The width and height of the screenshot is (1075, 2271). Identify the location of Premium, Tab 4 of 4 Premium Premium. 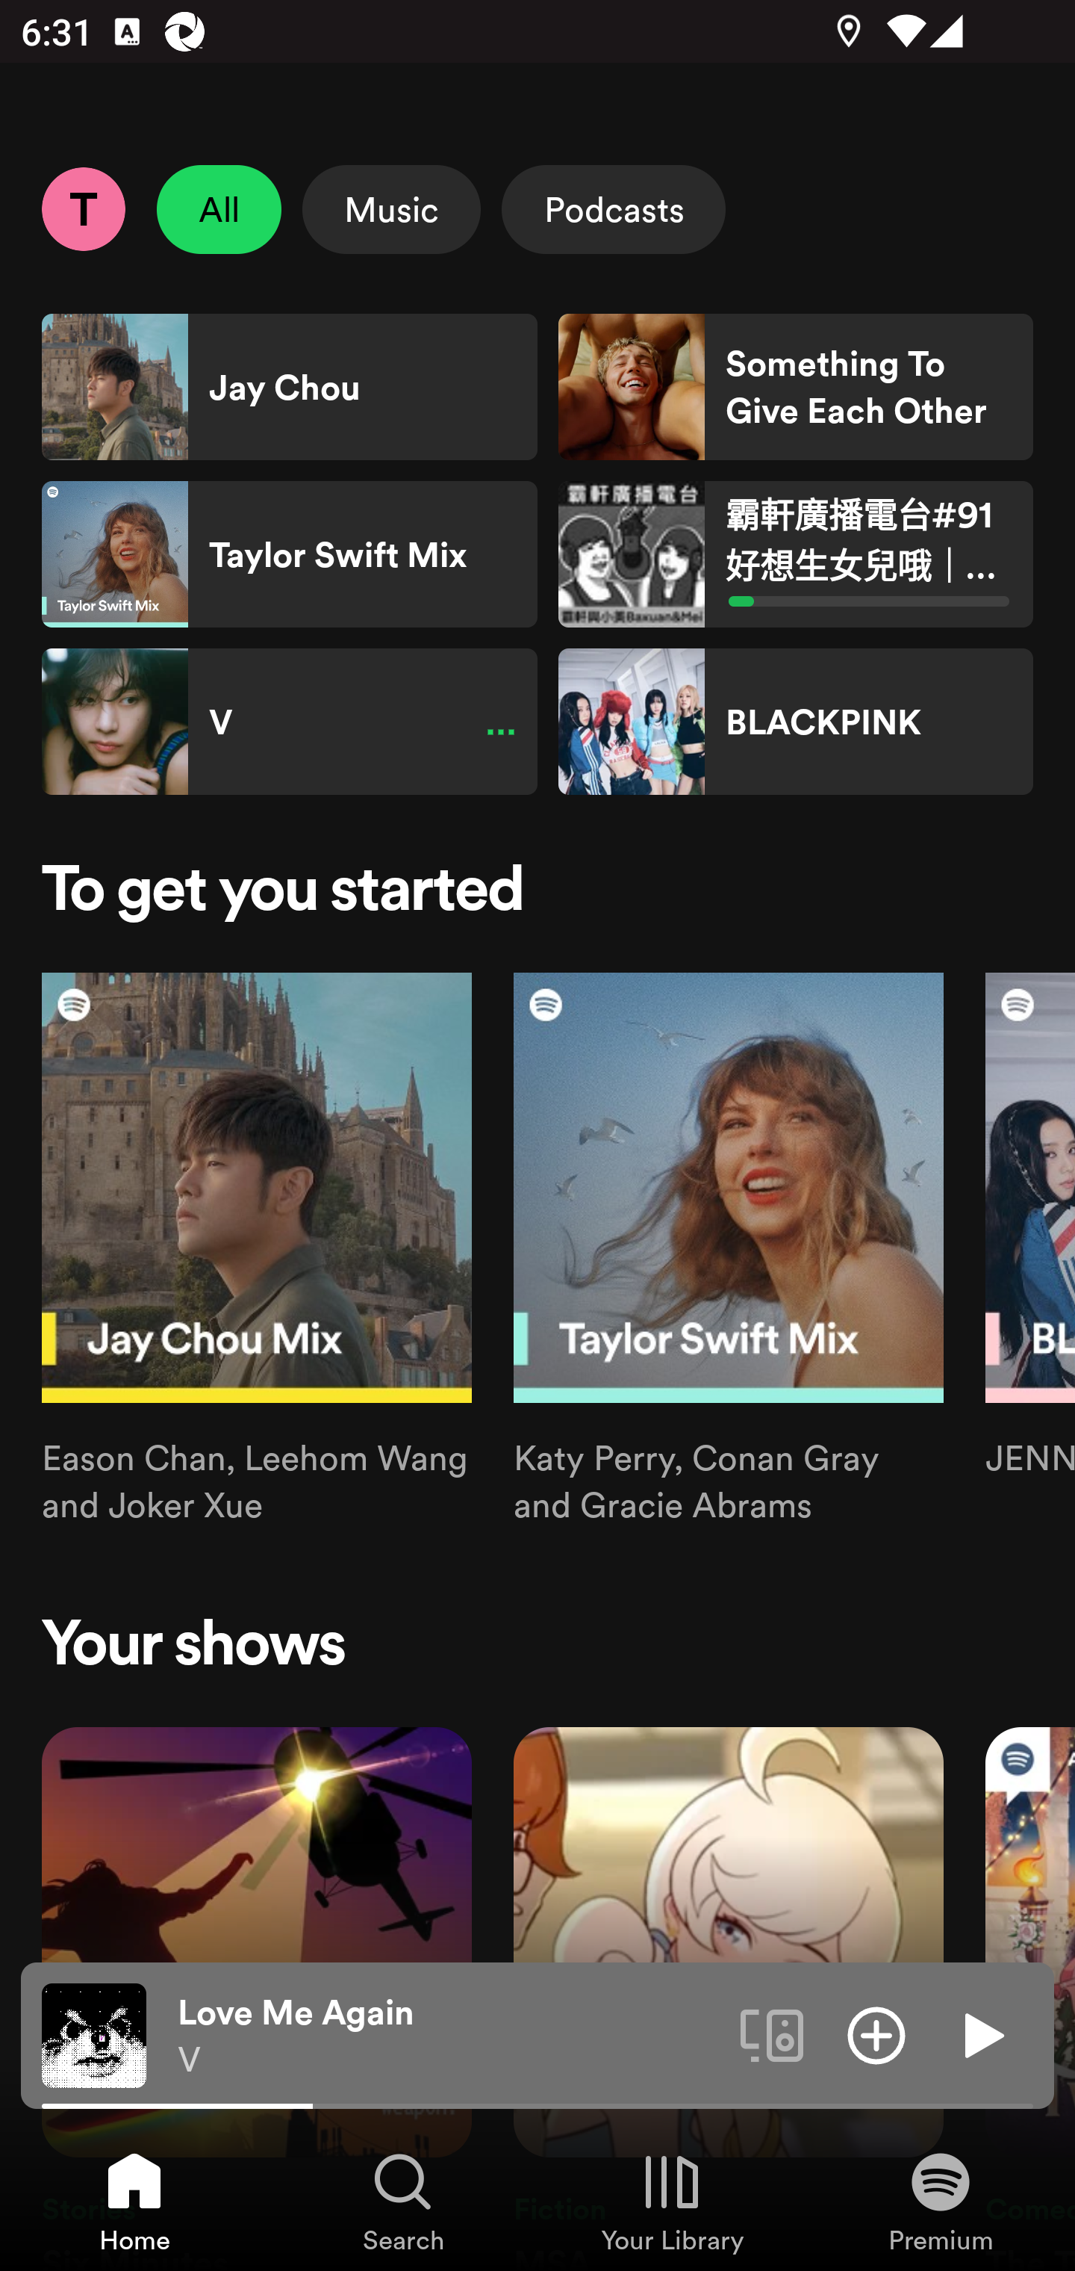
(941, 2201).